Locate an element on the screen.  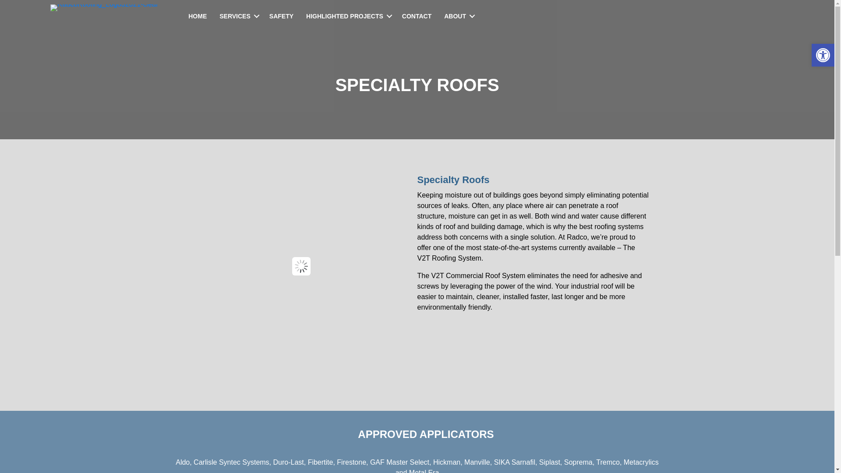
ABOUT is located at coordinates (458, 16).